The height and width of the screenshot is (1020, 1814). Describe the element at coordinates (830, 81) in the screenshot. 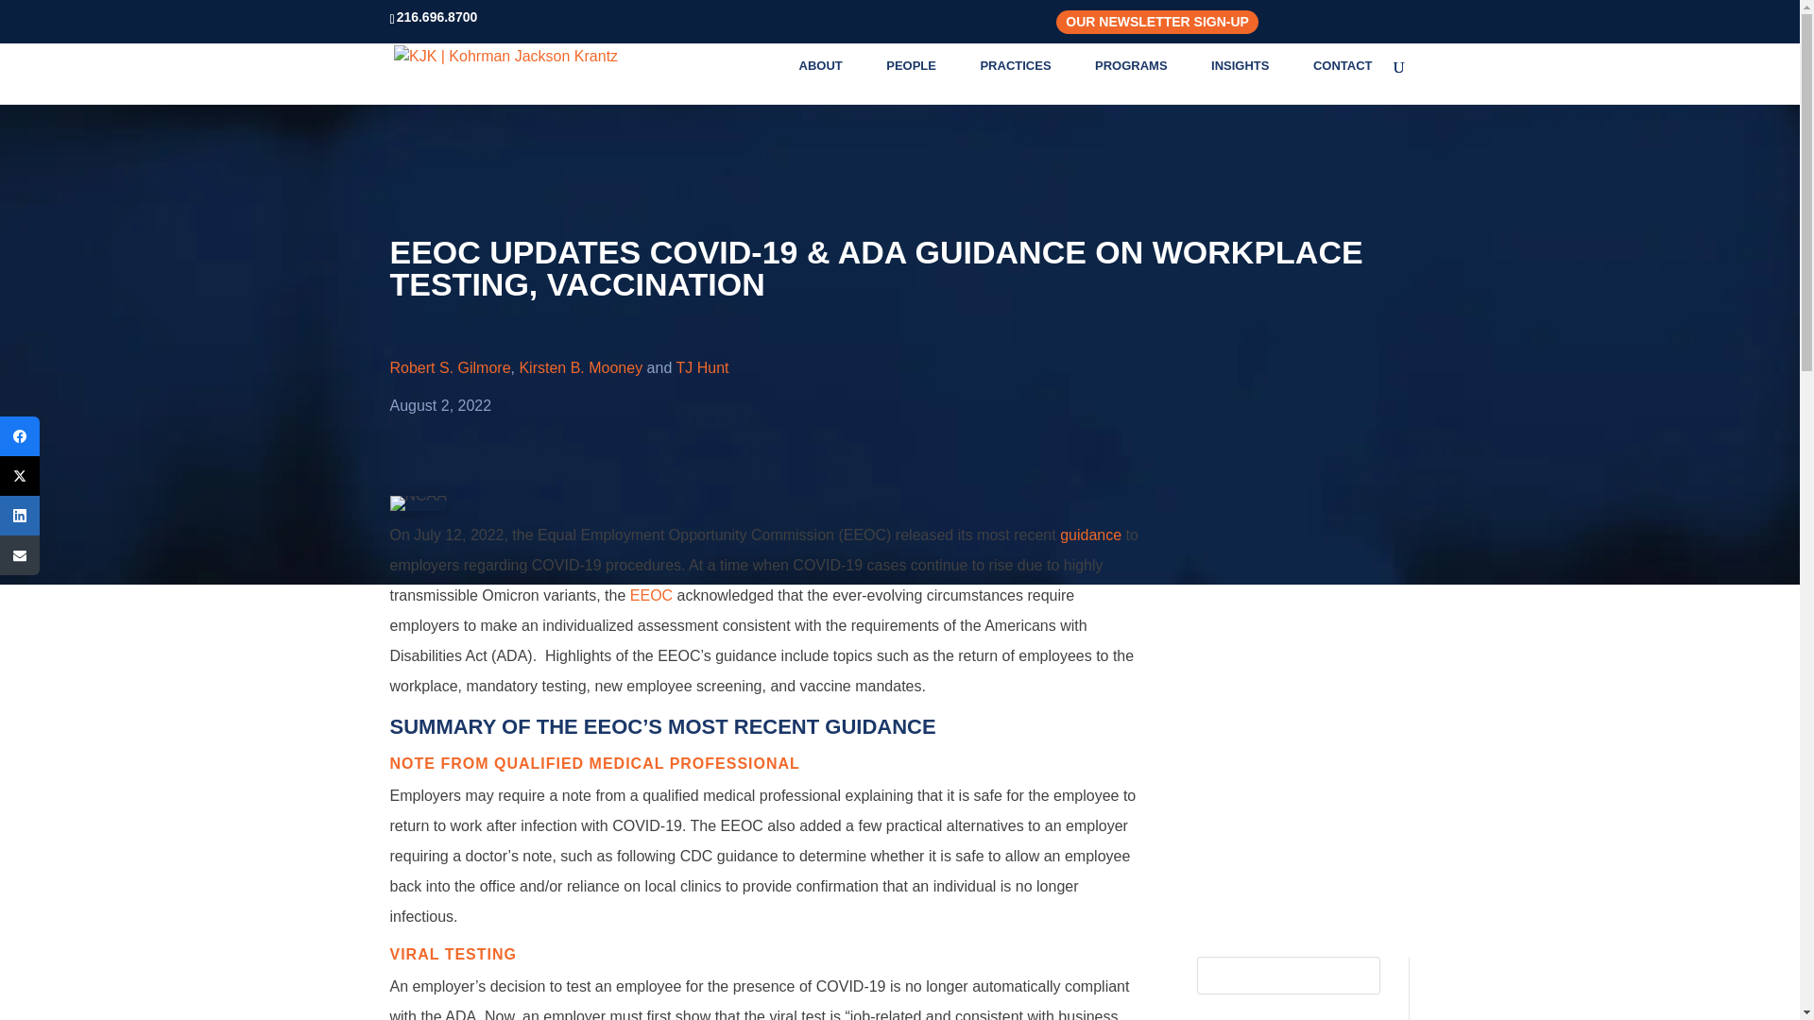

I see `ABOUT` at that location.